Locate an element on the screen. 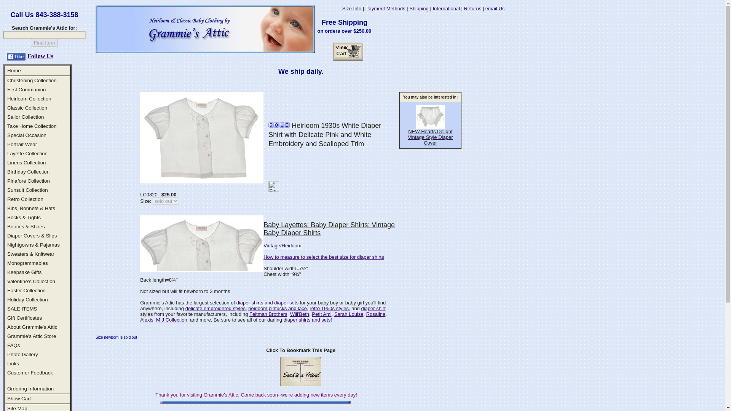  Links is located at coordinates (13, 364).